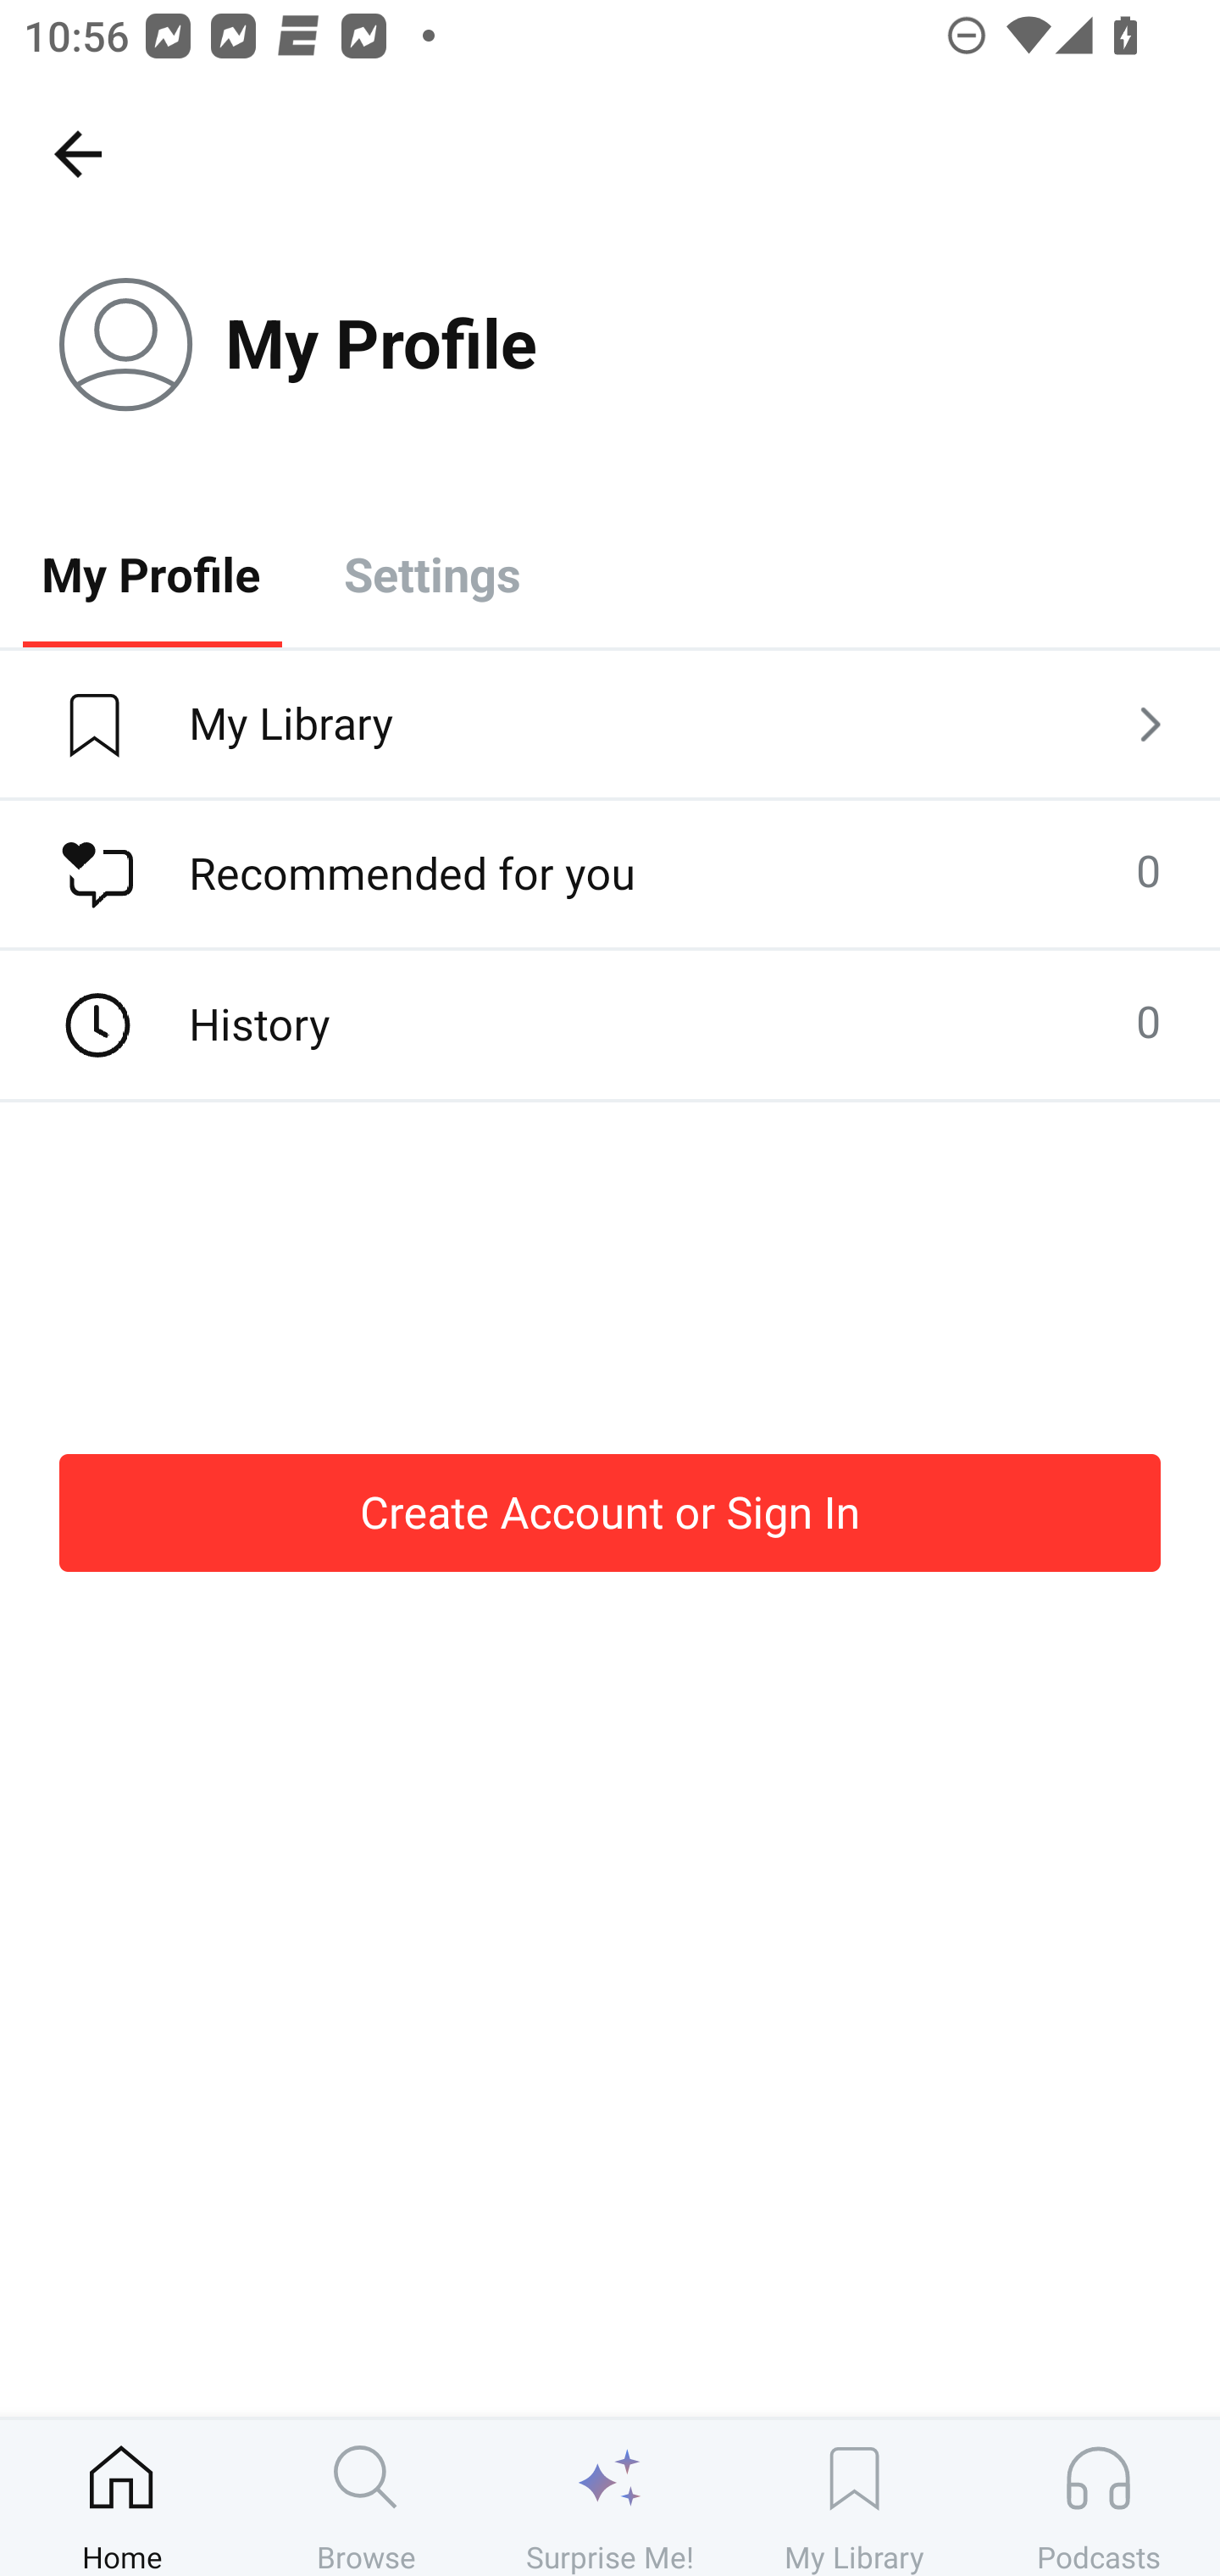 The image size is (1220, 2576). I want to click on Home, back, so click(77, 153).